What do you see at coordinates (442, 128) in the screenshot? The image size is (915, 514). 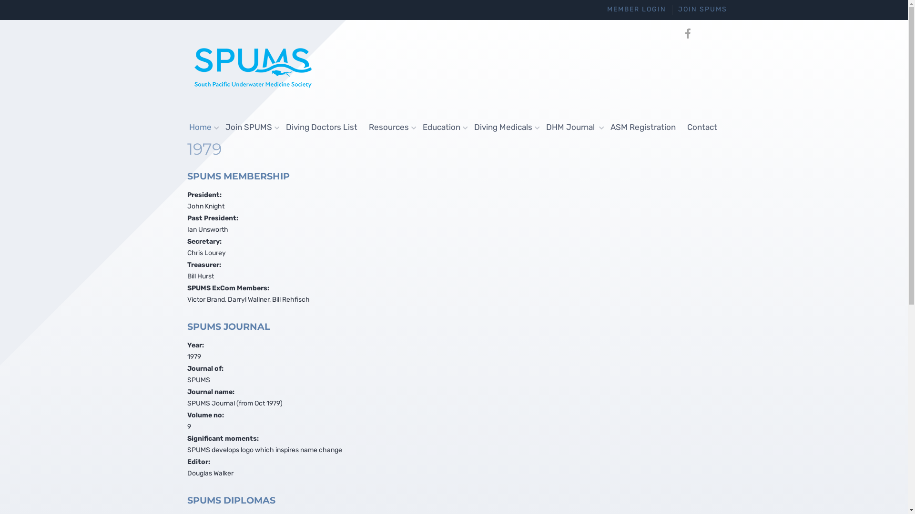 I see `Education` at bounding box center [442, 128].